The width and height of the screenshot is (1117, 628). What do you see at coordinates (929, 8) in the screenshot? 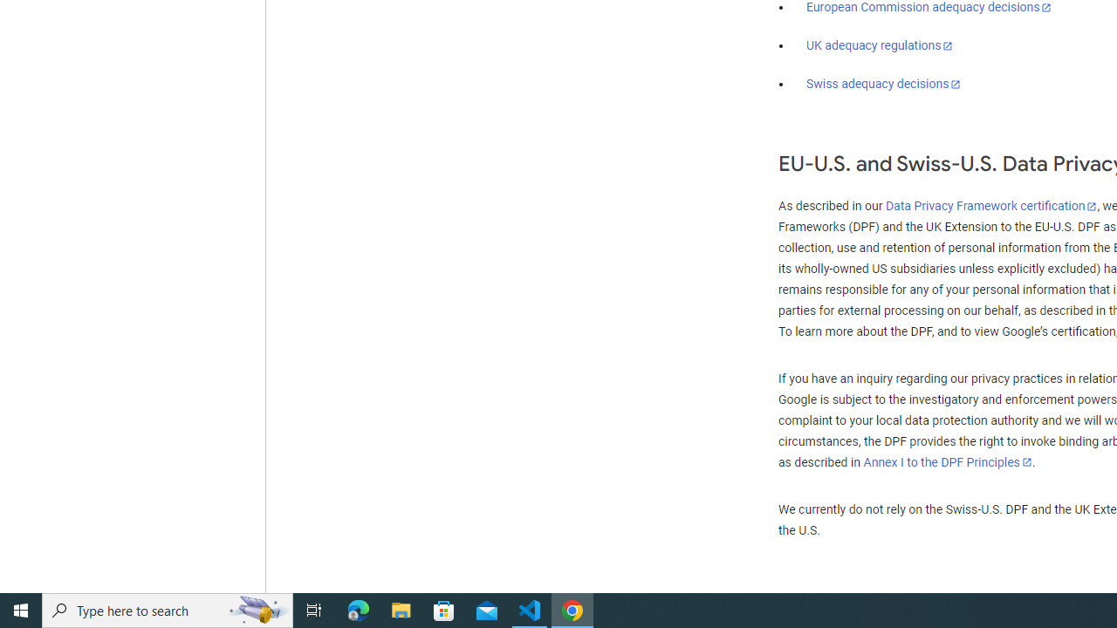
I see `European Commission adequacy decisions` at bounding box center [929, 8].